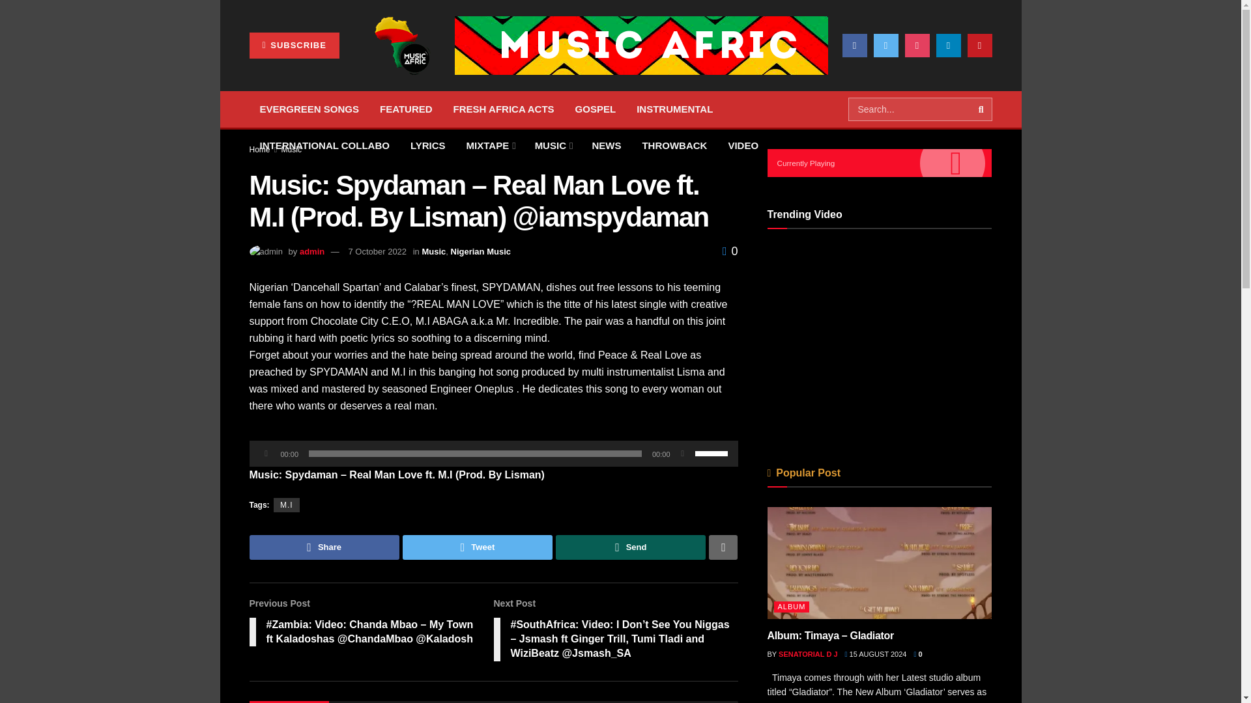 Image resolution: width=1251 pixels, height=703 pixels. What do you see at coordinates (309, 109) in the screenshot?
I see `EVERGREEN SONGS` at bounding box center [309, 109].